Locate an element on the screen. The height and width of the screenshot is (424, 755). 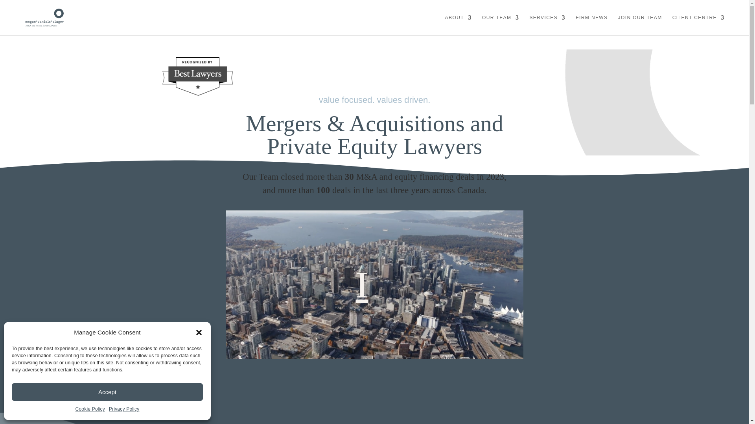
OUR TEAM is located at coordinates (501, 24).